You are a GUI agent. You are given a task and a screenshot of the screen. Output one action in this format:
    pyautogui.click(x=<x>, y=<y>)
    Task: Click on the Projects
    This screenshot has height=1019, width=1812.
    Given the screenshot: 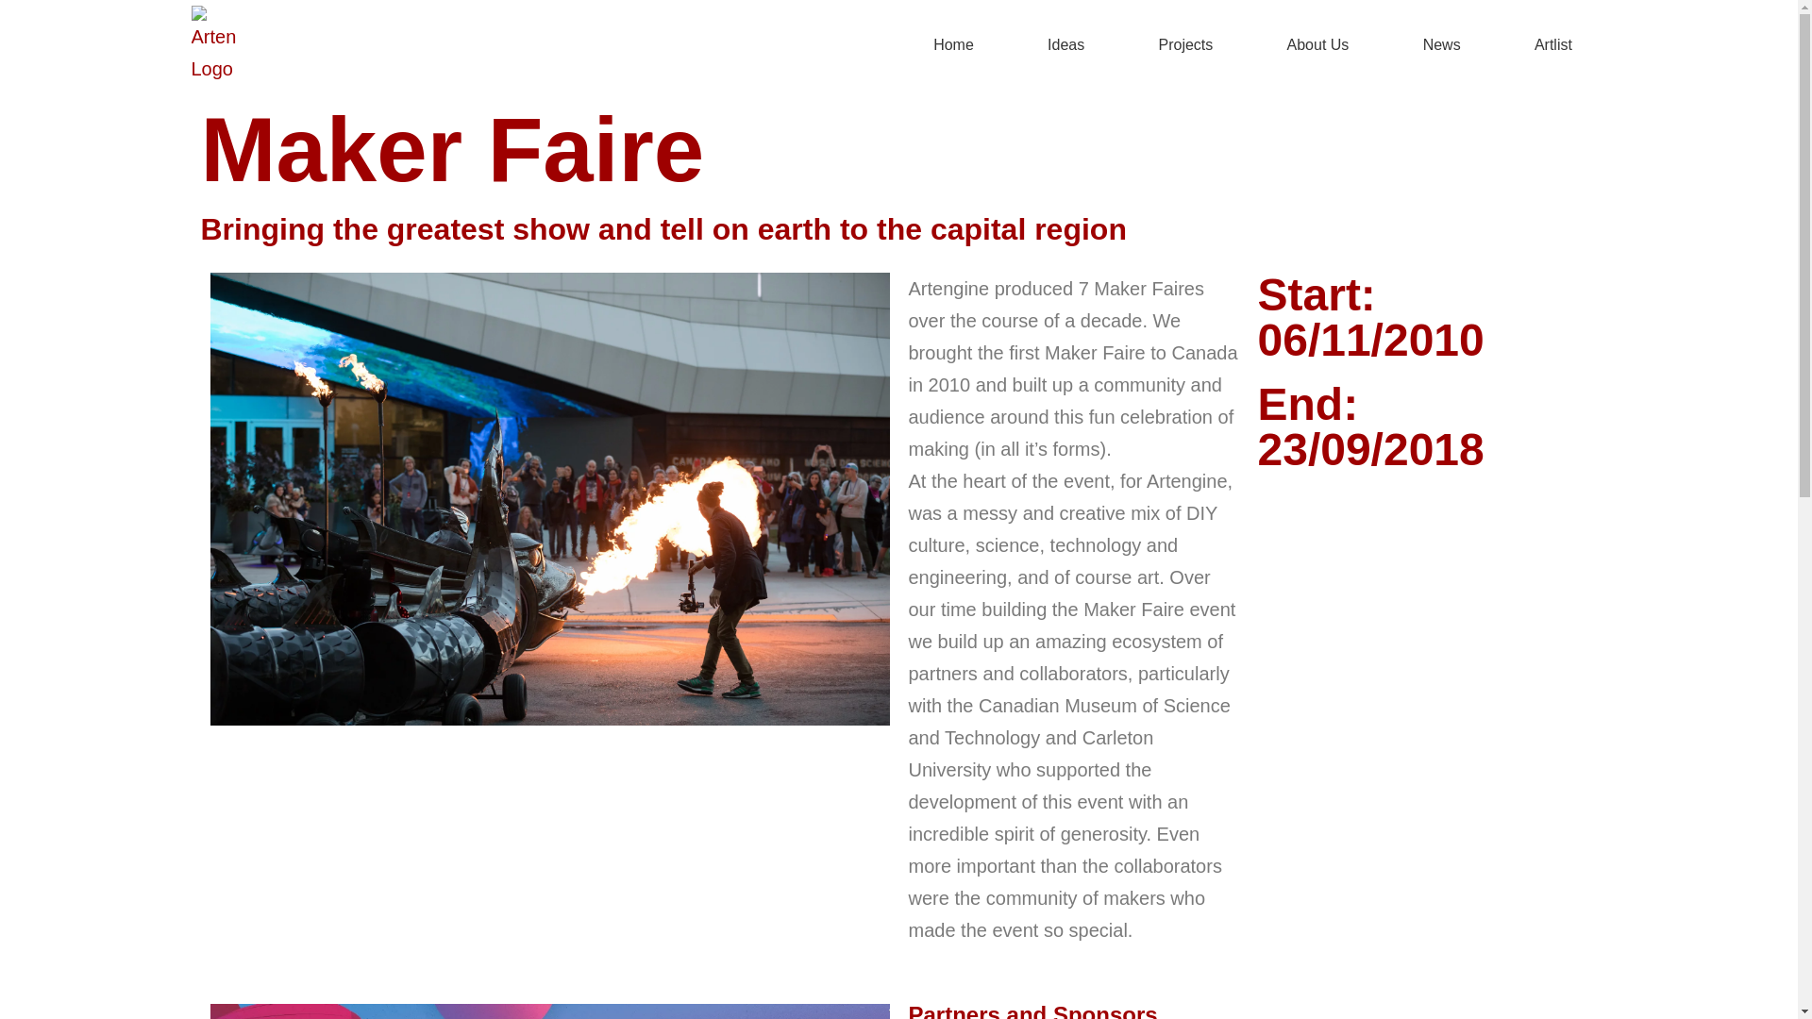 What is the action you would take?
    pyautogui.click(x=1185, y=45)
    